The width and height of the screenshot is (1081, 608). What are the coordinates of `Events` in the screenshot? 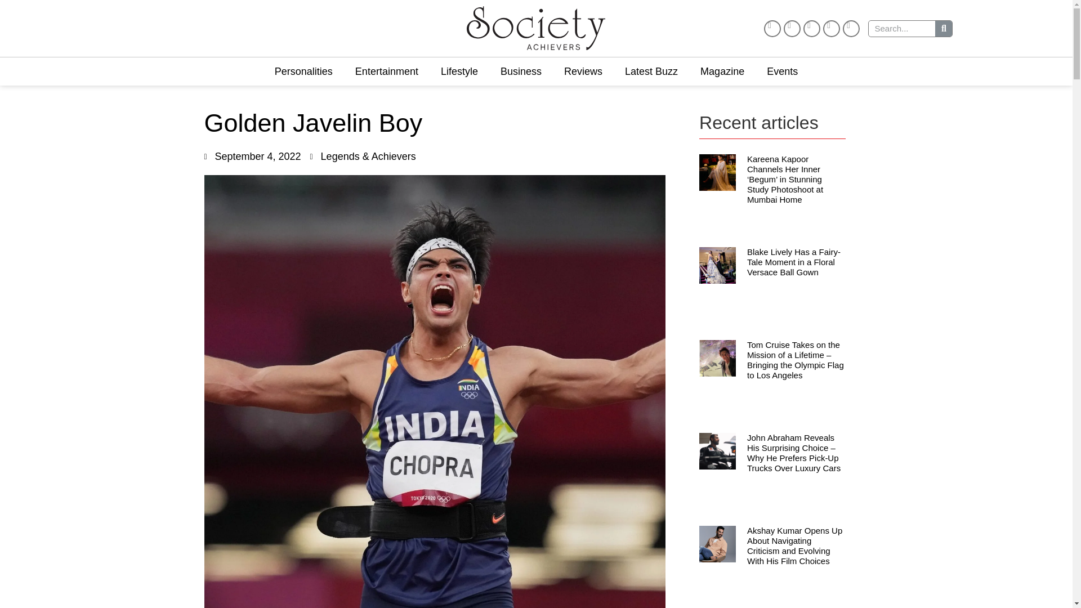 It's located at (782, 71).